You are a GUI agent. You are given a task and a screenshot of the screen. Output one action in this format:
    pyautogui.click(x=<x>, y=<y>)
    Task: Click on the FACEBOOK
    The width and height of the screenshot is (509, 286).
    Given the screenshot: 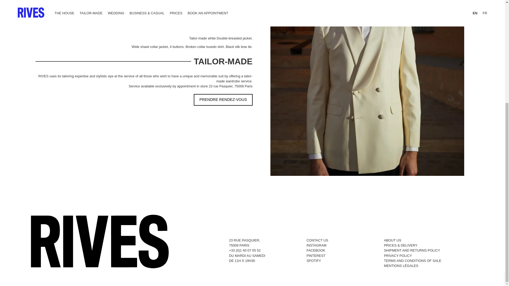 What is the action you would take?
    pyautogui.click(x=315, y=250)
    